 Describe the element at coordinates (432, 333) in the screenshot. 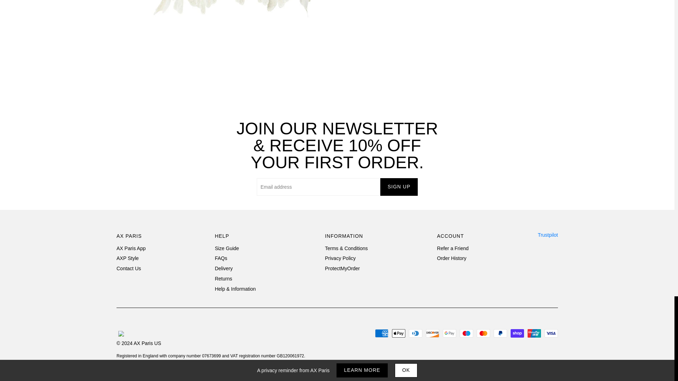

I see `Discover` at that location.